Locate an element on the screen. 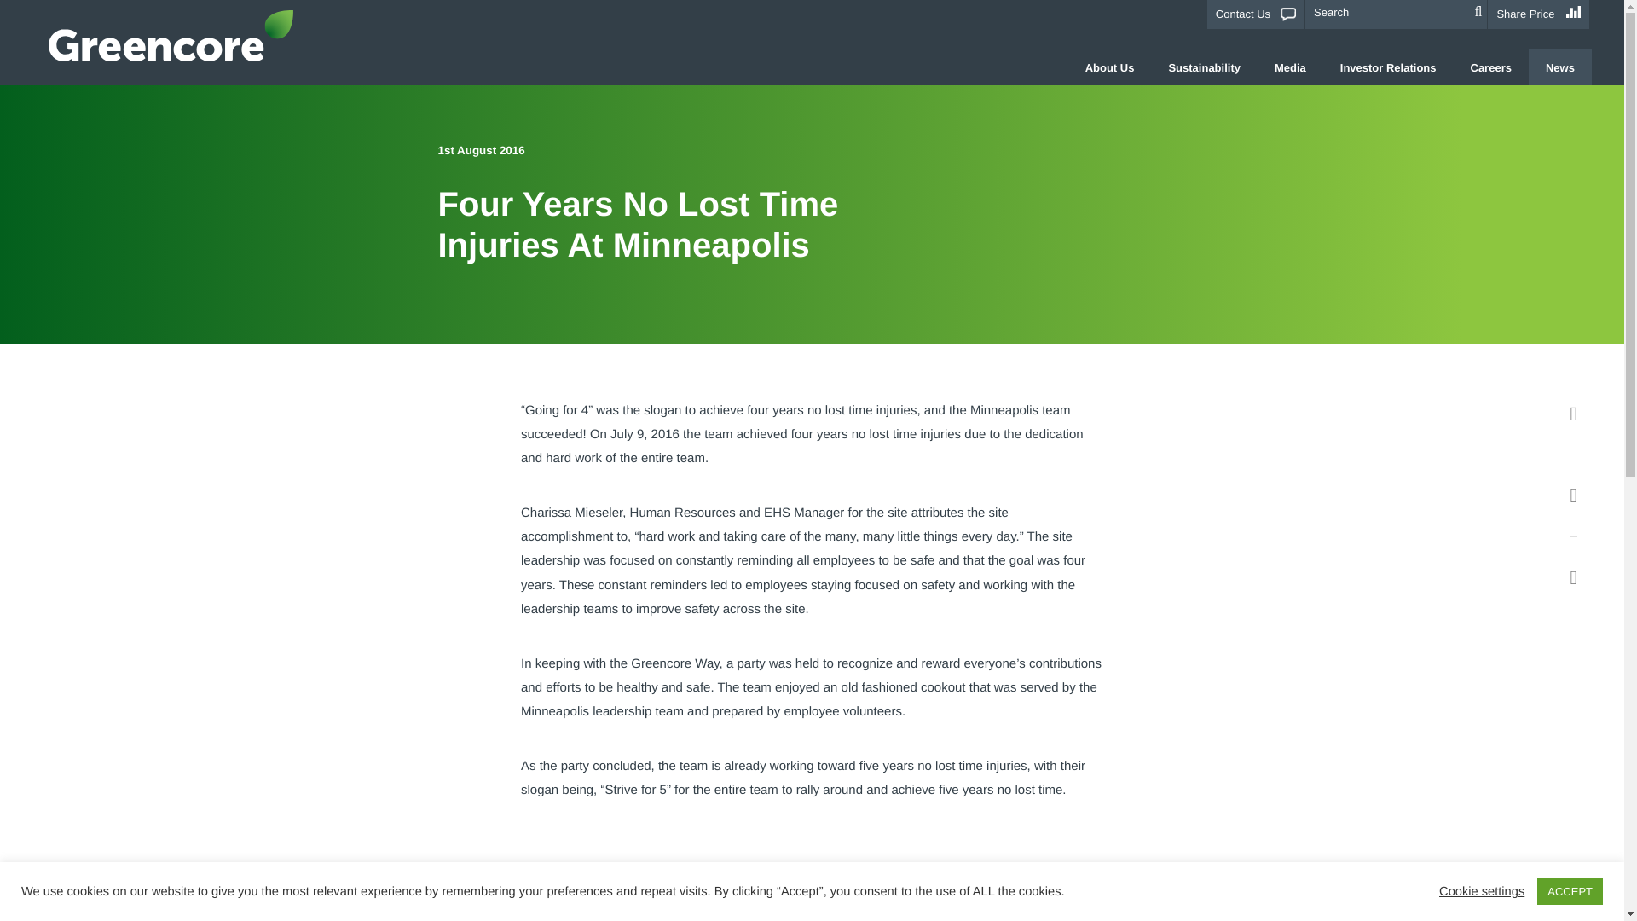  Search is located at coordinates (1478, 12).